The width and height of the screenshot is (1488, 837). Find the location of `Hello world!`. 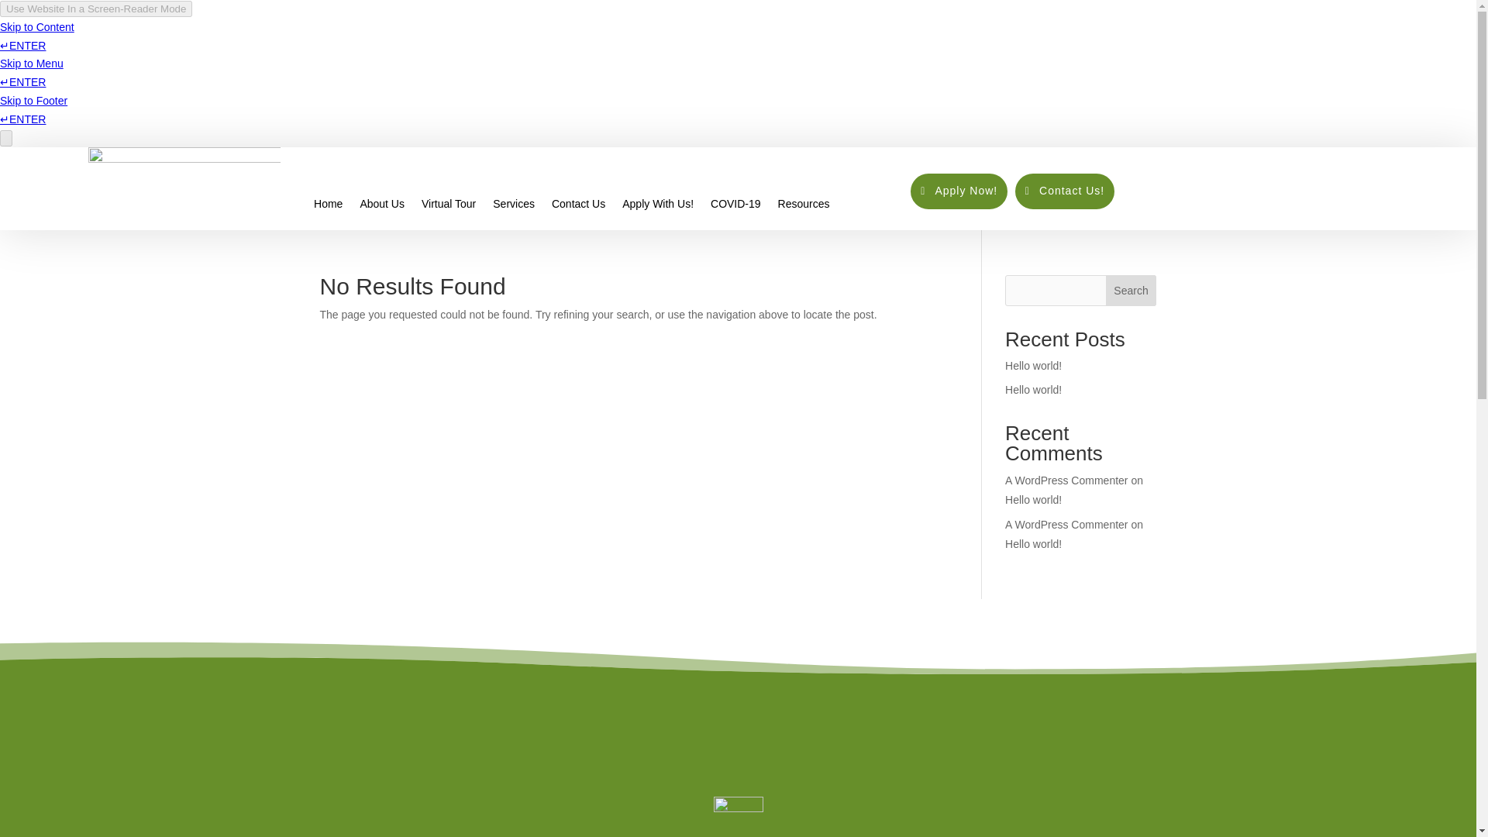

Hello world! is located at coordinates (1034, 366).